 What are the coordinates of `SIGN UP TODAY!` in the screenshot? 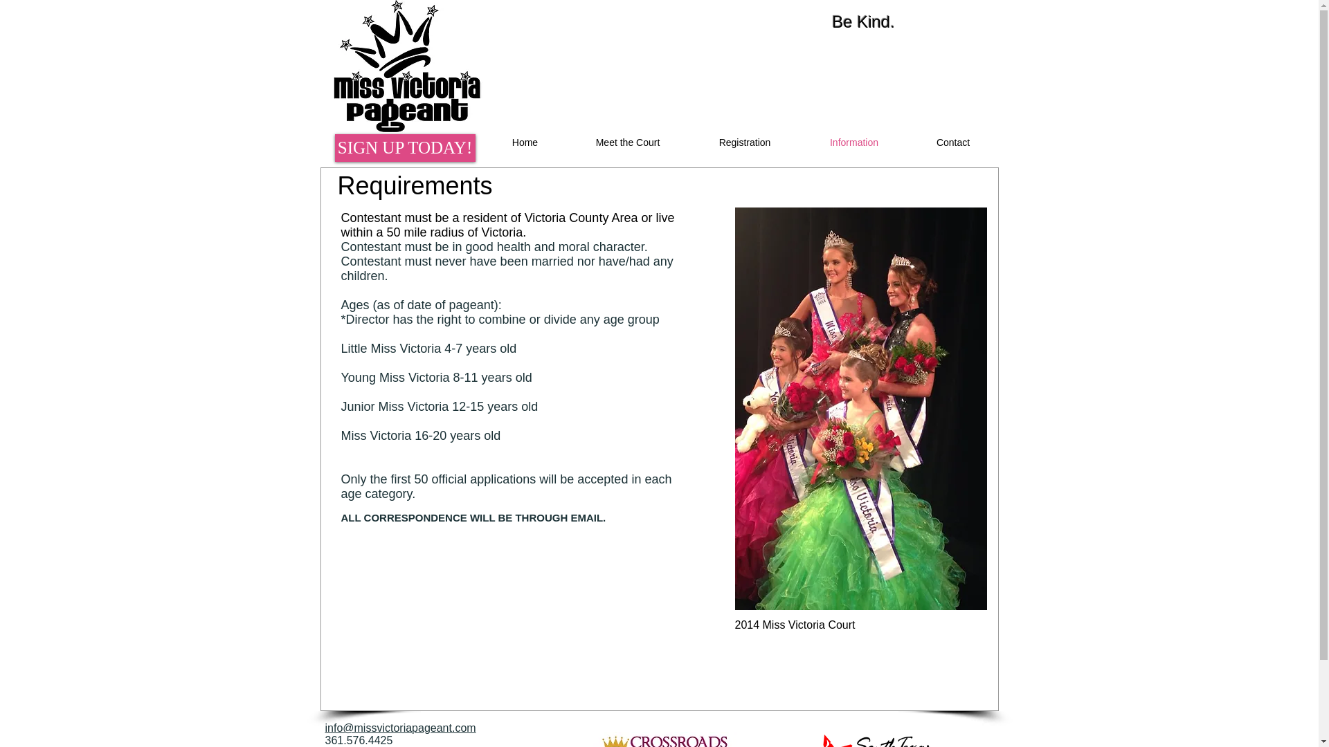 It's located at (405, 148).